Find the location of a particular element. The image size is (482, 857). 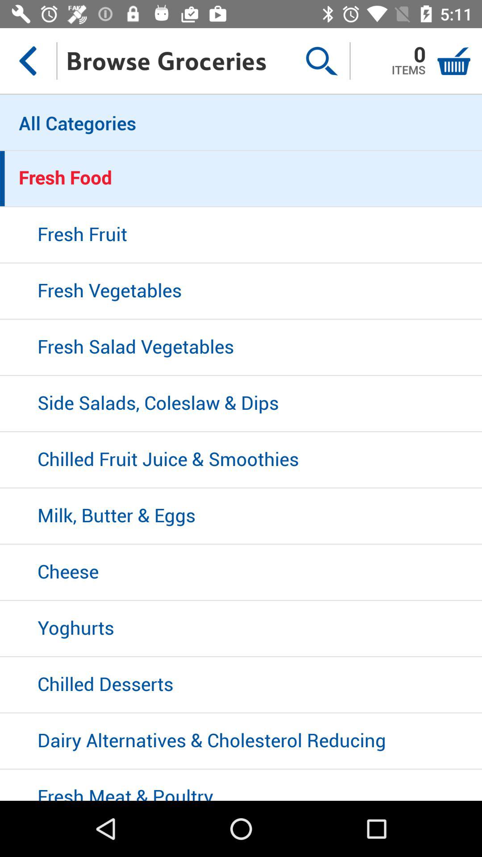

select side salads coleslaw item is located at coordinates (241, 404).